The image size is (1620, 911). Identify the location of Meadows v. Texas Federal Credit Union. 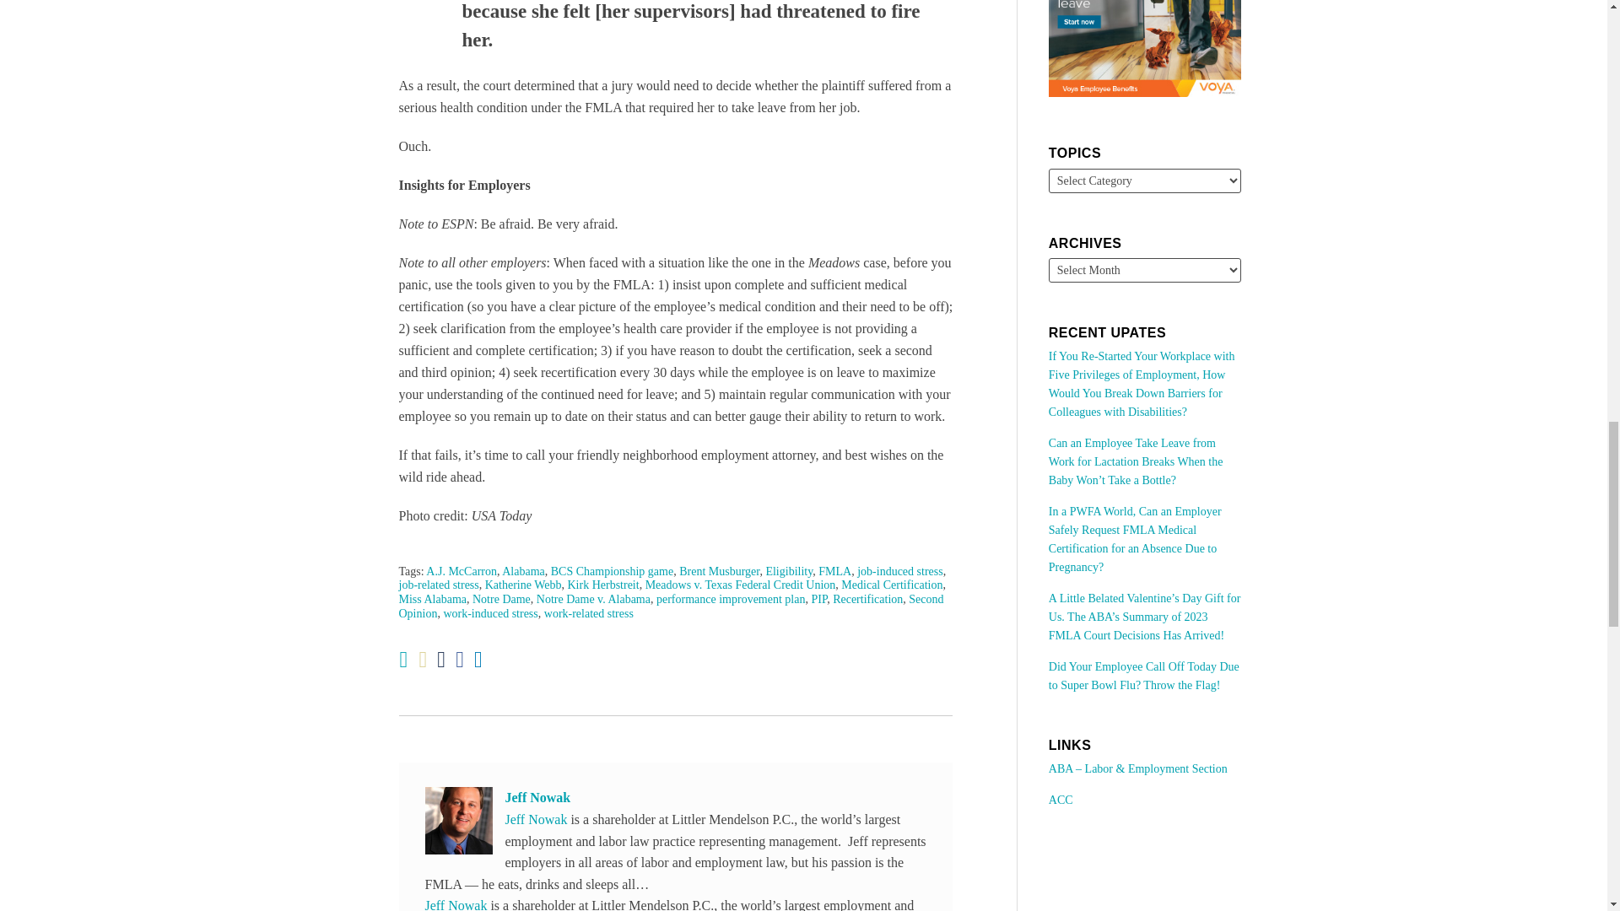
(740, 584).